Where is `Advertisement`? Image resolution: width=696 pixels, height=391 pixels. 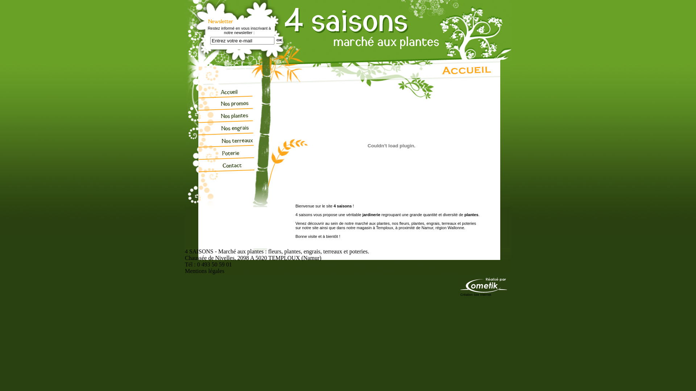
Advertisement is located at coordinates (389, 245).